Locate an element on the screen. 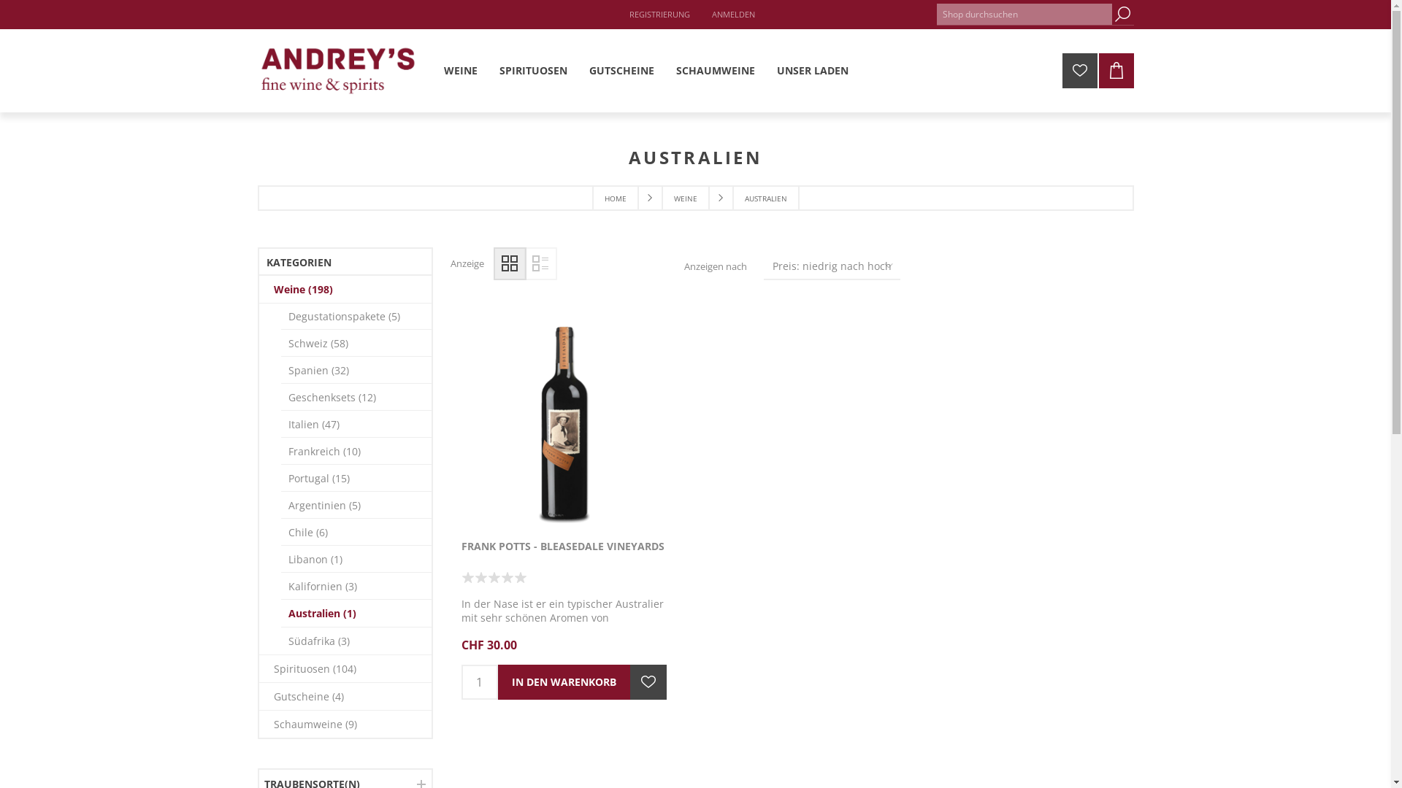  Tabelle is located at coordinates (510, 264).